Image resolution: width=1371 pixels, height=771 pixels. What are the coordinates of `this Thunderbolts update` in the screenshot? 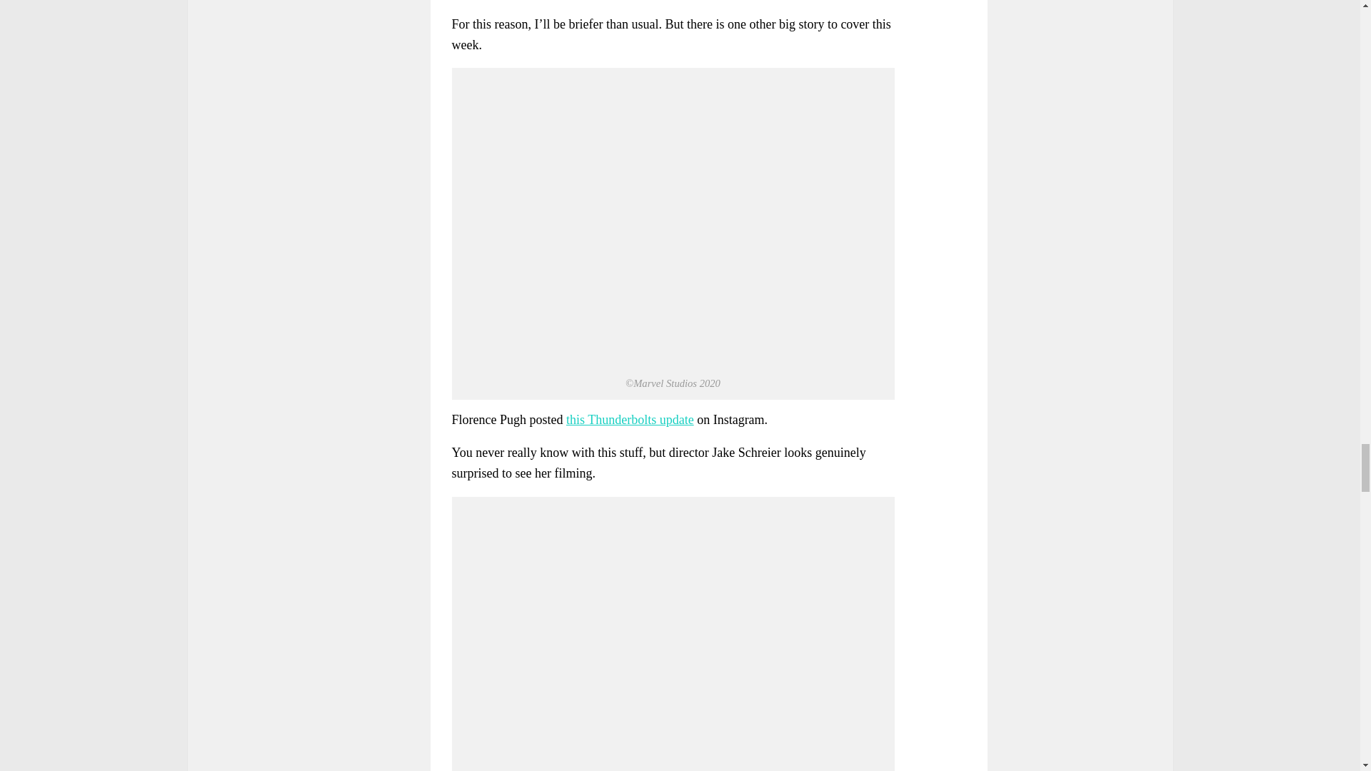 It's located at (630, 420).